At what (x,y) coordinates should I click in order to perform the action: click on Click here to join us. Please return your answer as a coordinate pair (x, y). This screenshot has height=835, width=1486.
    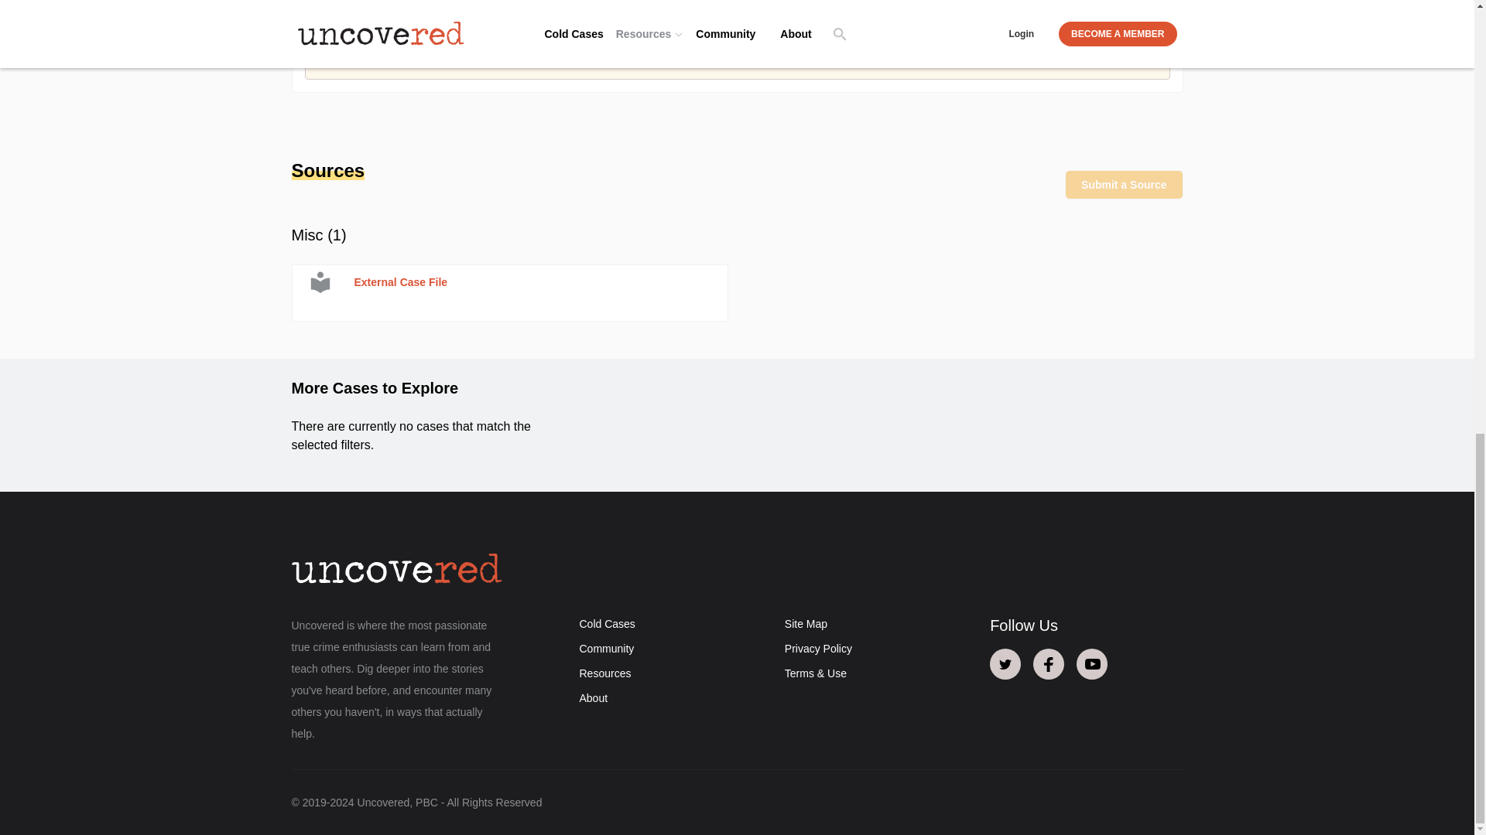
    Looking at the image, I should click on (446, 59).